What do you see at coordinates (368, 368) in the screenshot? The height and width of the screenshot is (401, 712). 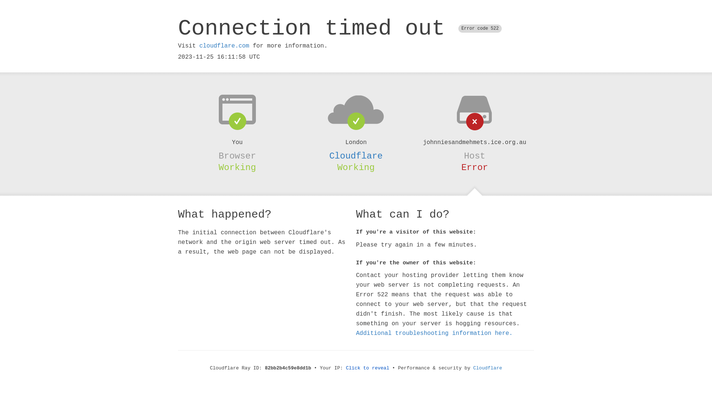 I see `Click to reveal` at bounding box center [368, 368].